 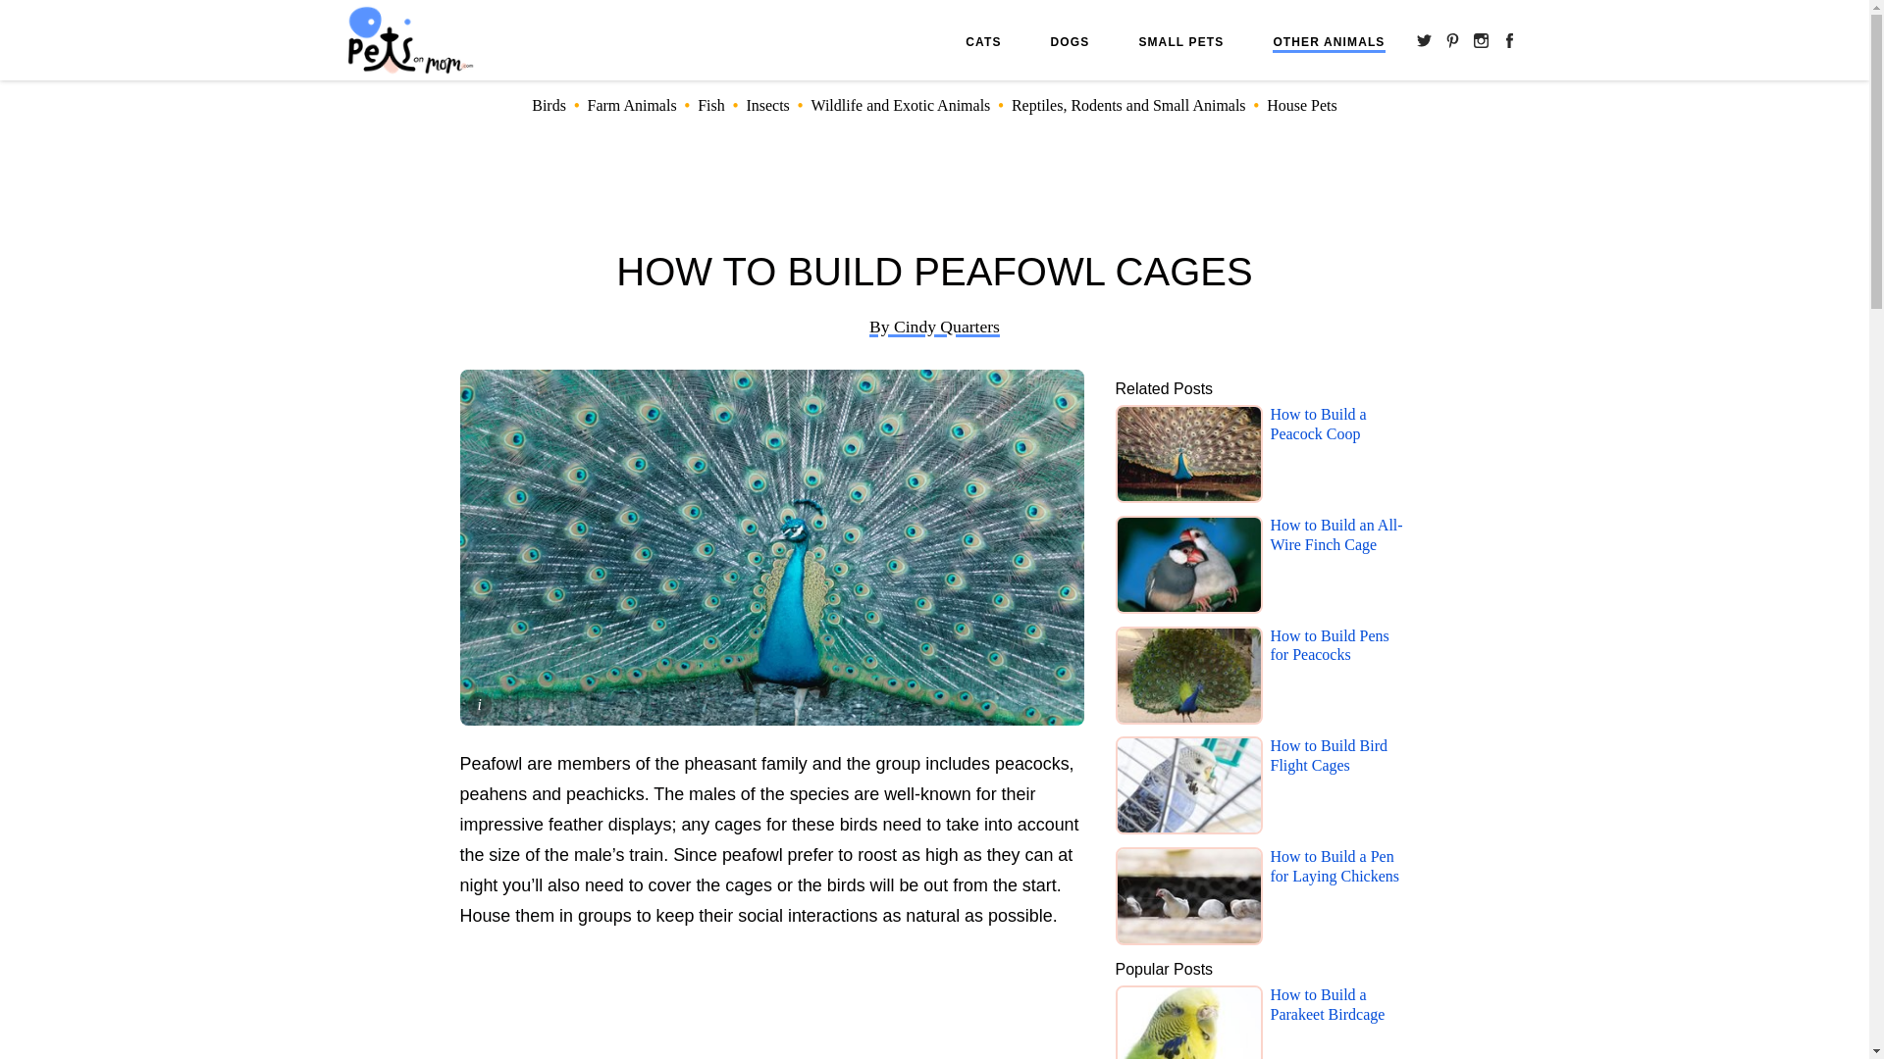 What do you see at coordinates (900, 105) in the screenshot?
I see `Wildlife and Exotic Animals` at bounding box center [900, 105].